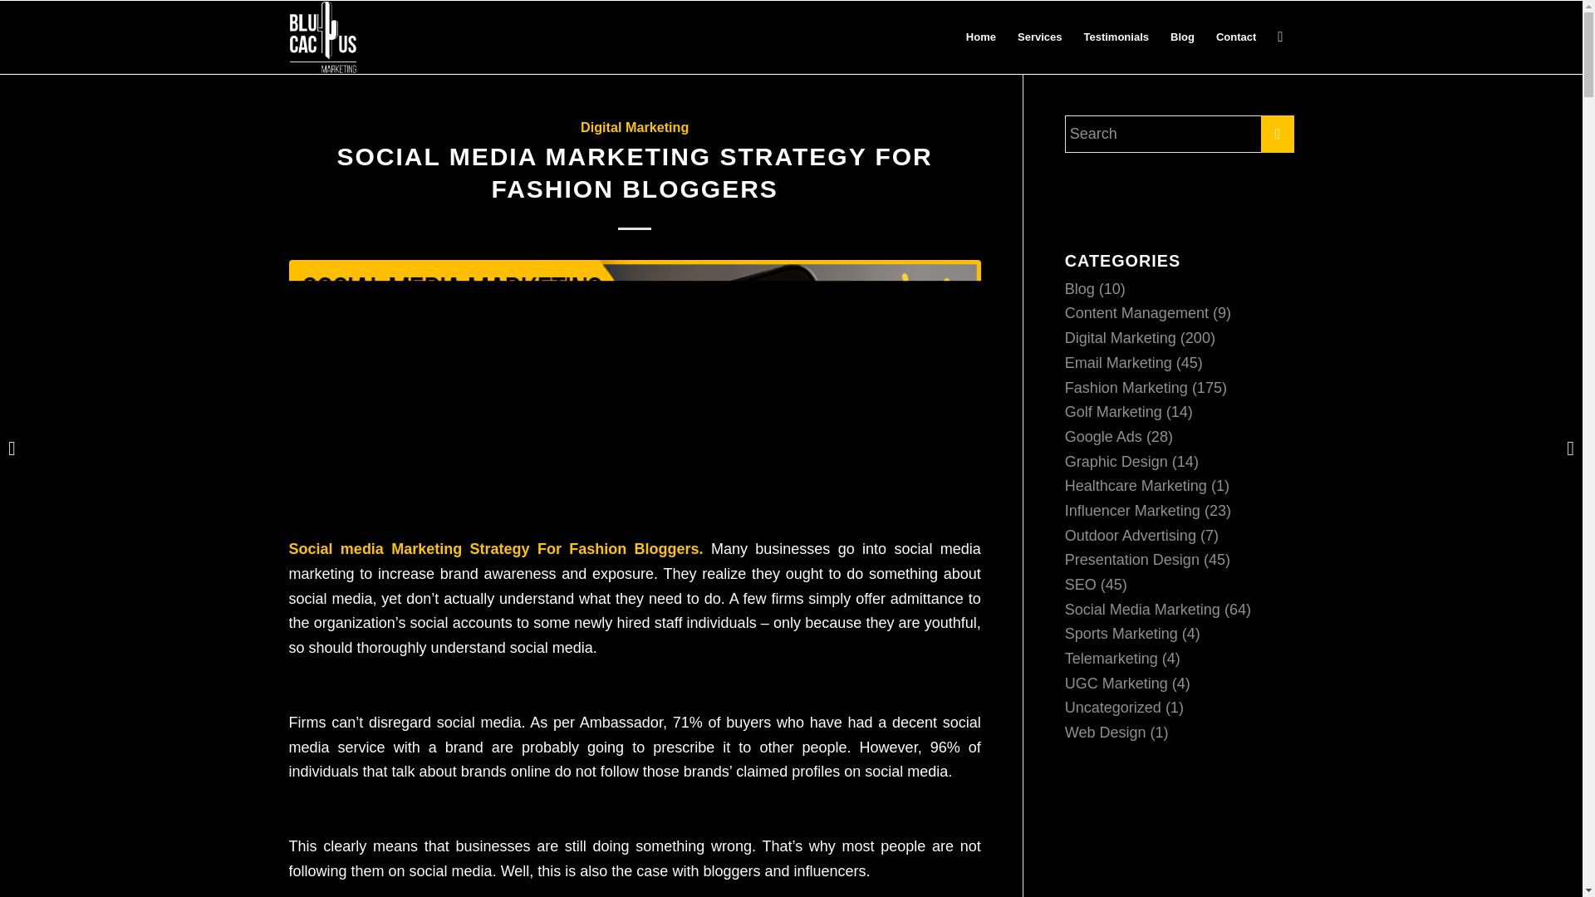 This screenshot has width=1595, height=897. What do you see at coordinates (1115, 37) in the screenshot?
I see `Testimonials` at bounding box center [1115, 37].